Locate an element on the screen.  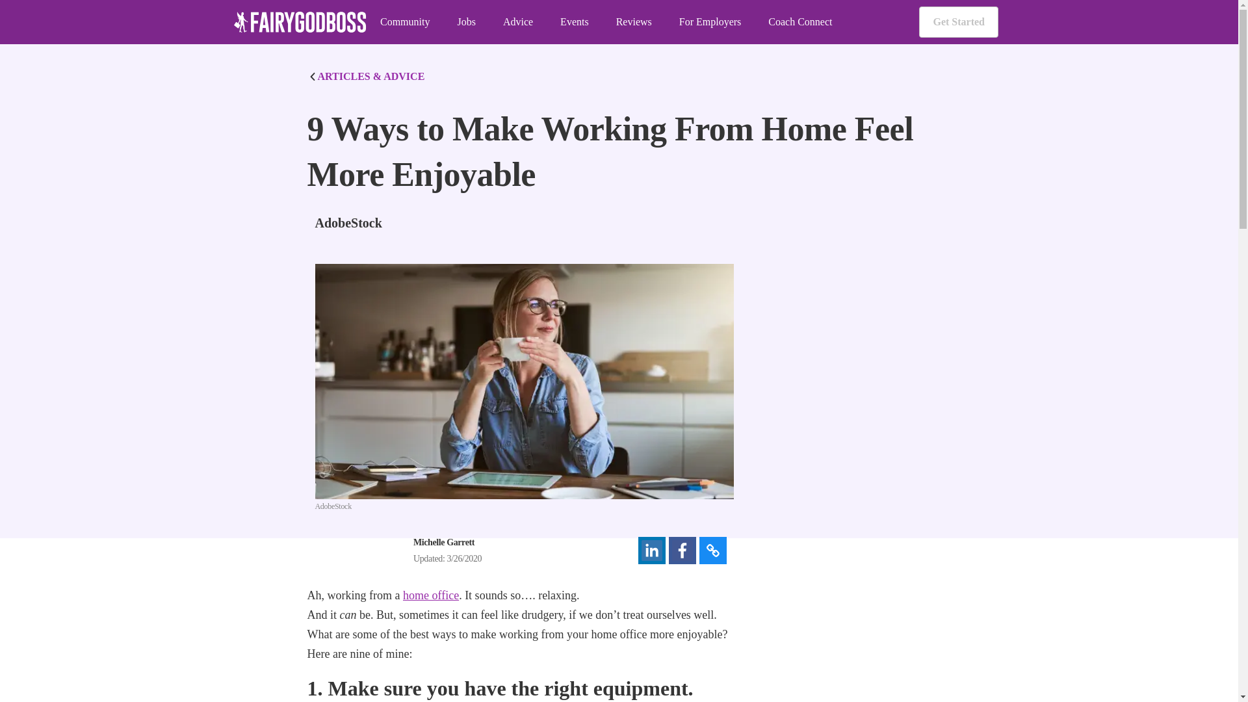
Events is located at coordinates (575, 22).